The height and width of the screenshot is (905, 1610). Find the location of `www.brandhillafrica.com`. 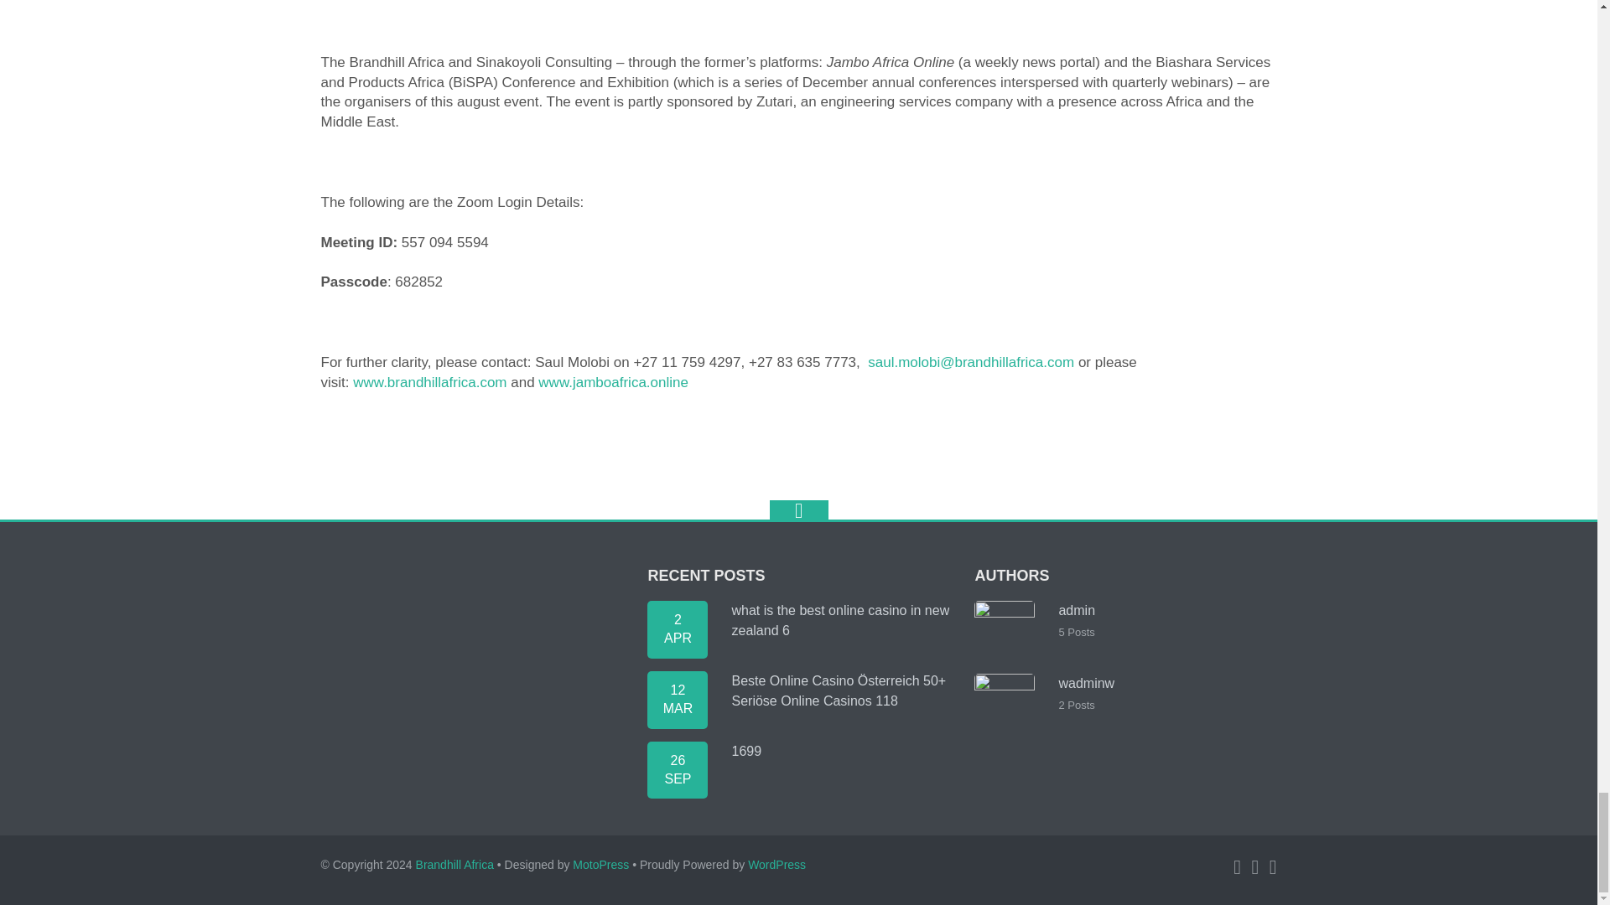

www.brandhillafrica.com is located at coordinates (429, 382).